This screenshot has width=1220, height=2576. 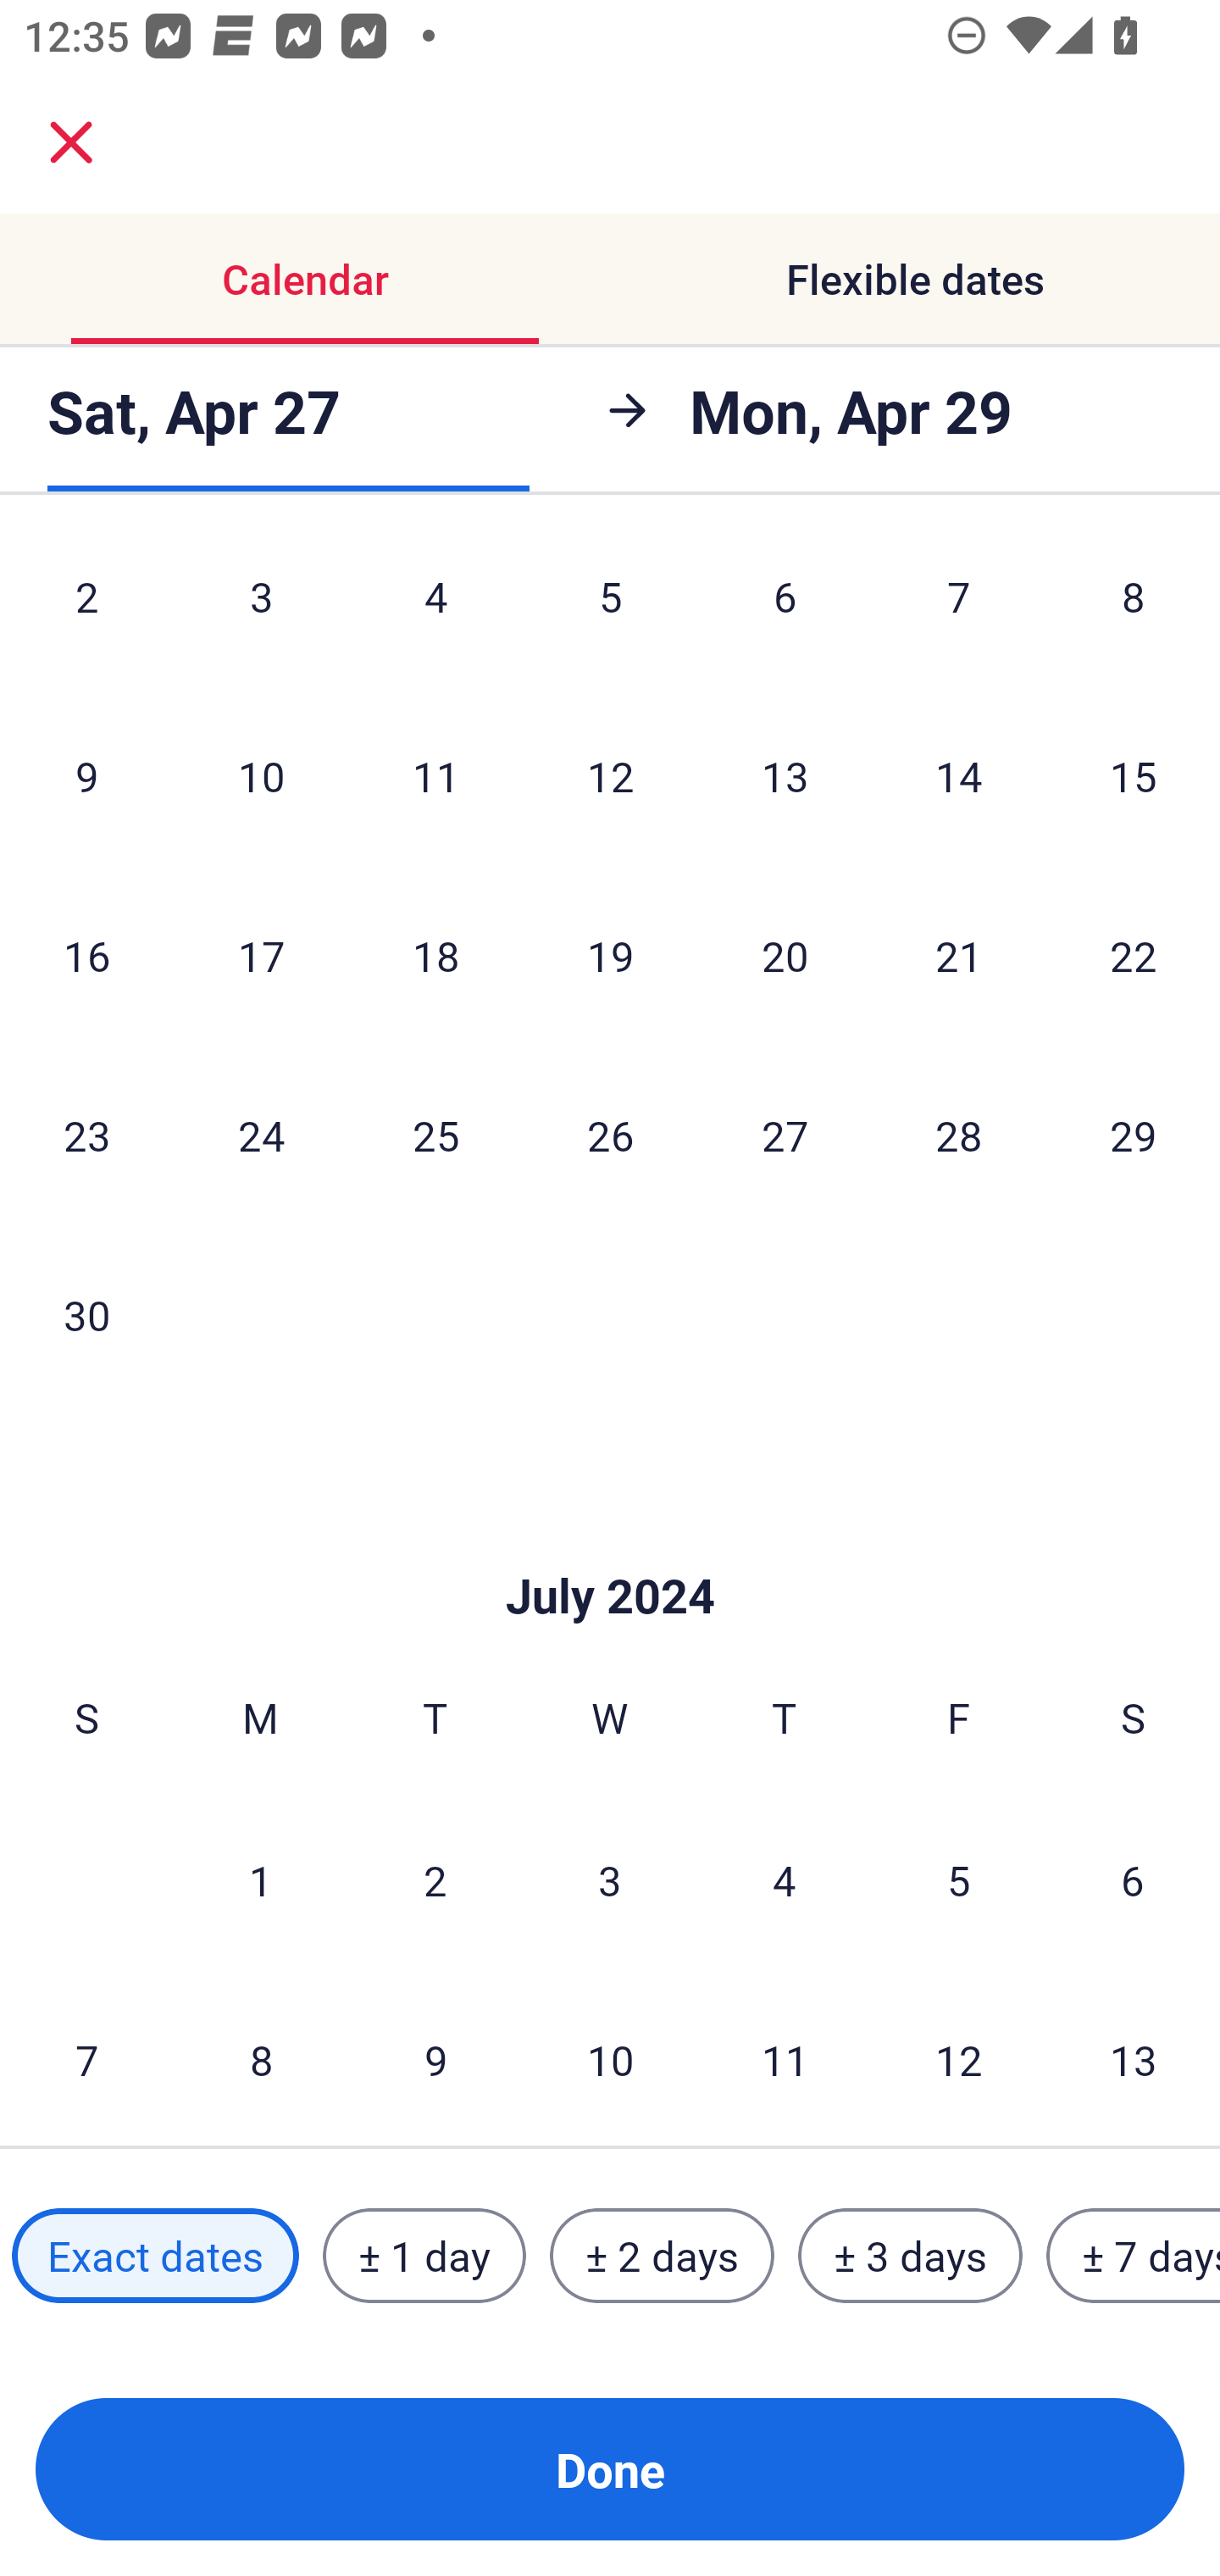 I want to click on 9 Sunday, June 9, 2024, so click(x=86, y=774).